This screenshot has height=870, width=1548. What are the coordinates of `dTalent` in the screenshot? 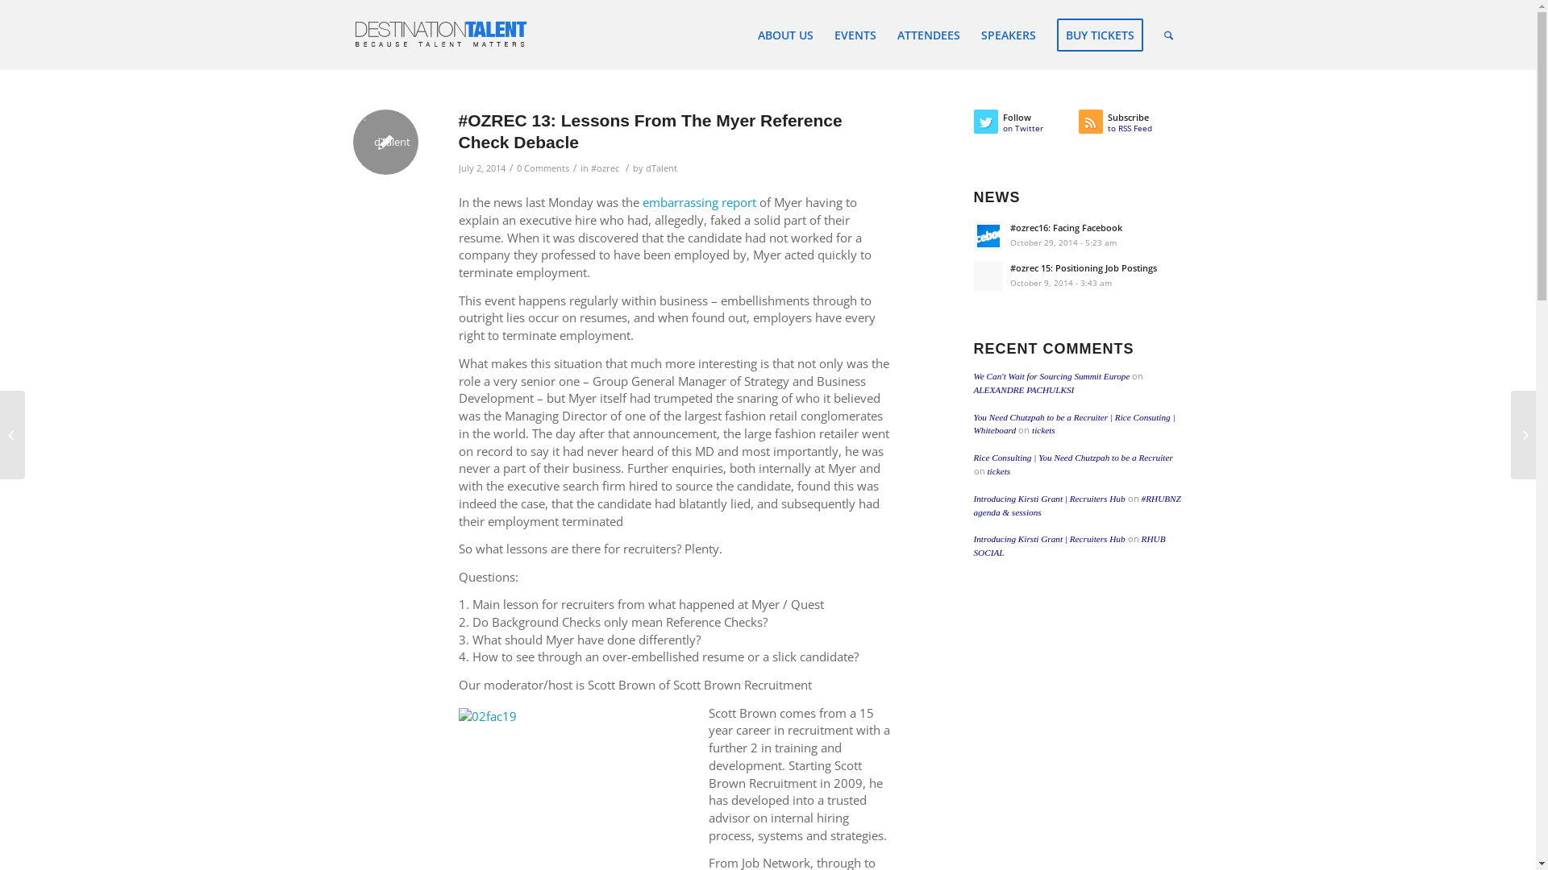 It's located at (661, 168).